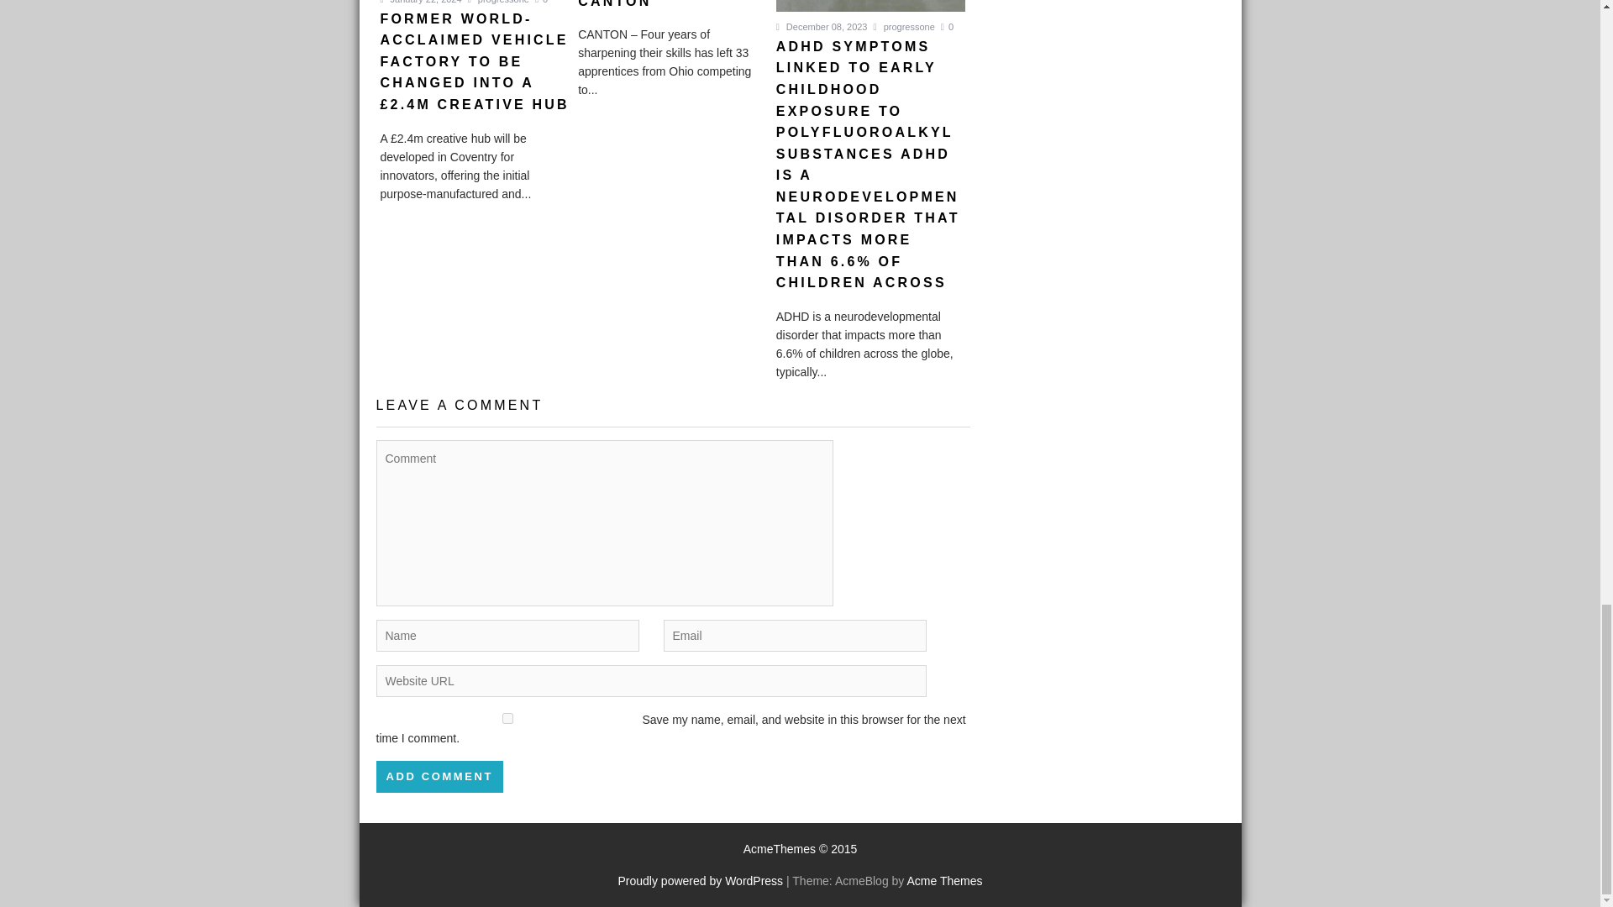 The width and height of the screenshot is (1613, 907). I want to click on January 22, 2024, so click(420, 2).